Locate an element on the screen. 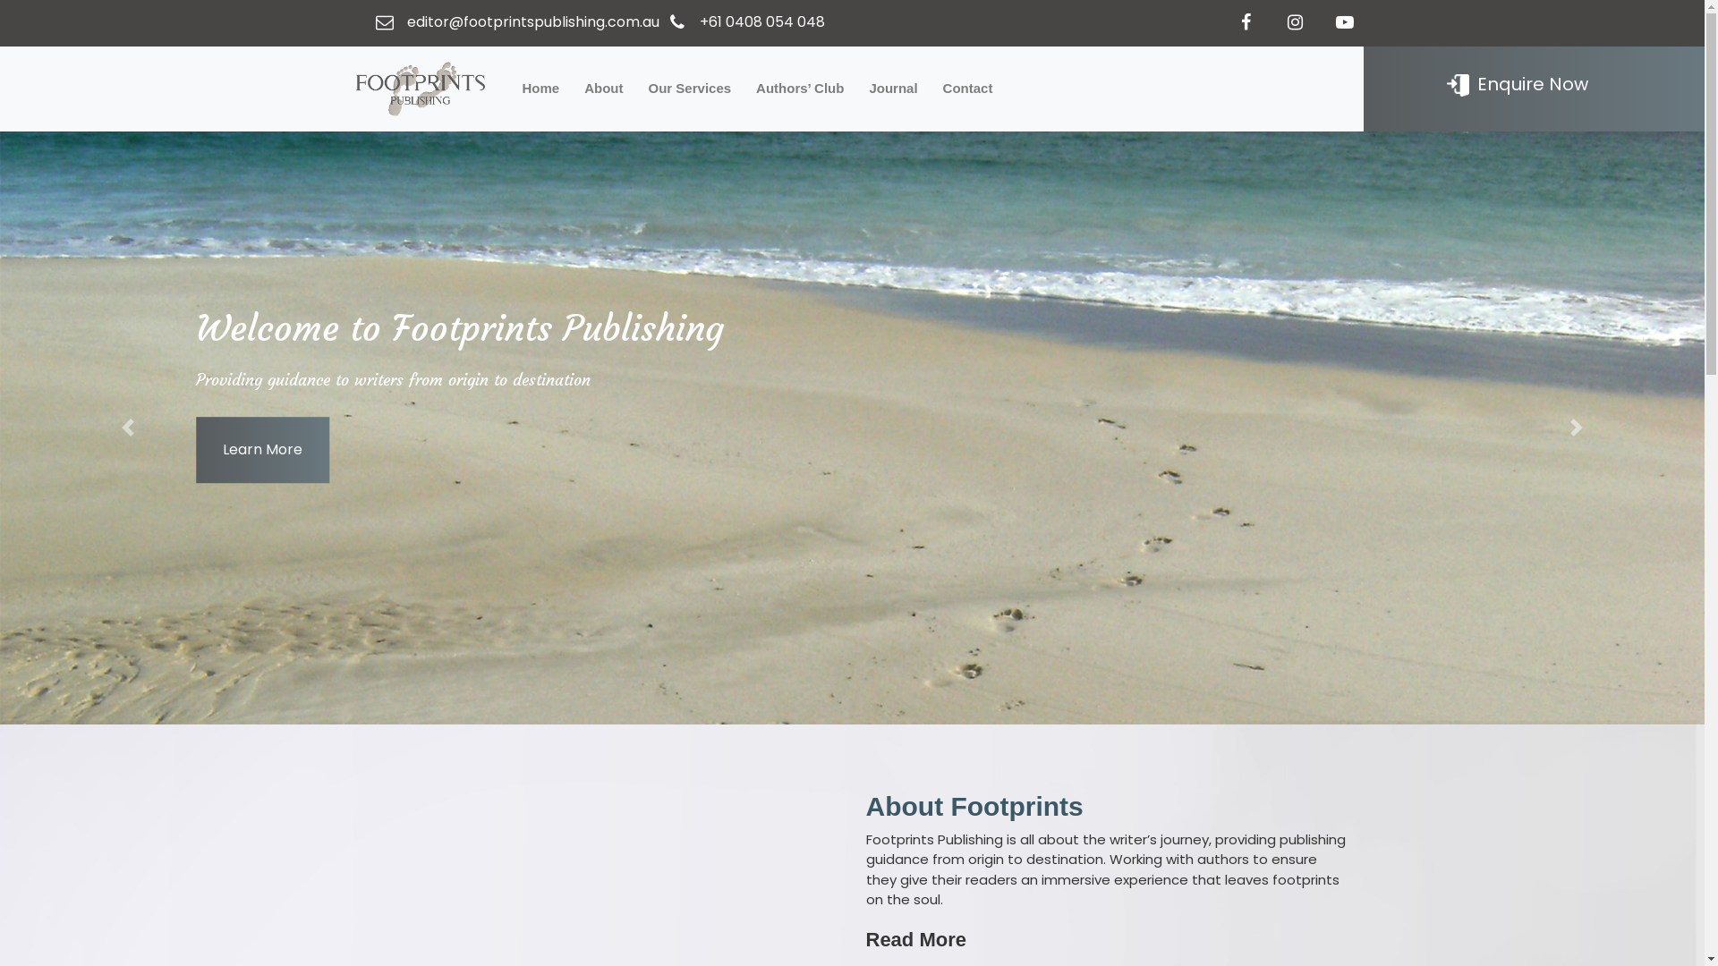  Home is located at coordinates (541, 89).